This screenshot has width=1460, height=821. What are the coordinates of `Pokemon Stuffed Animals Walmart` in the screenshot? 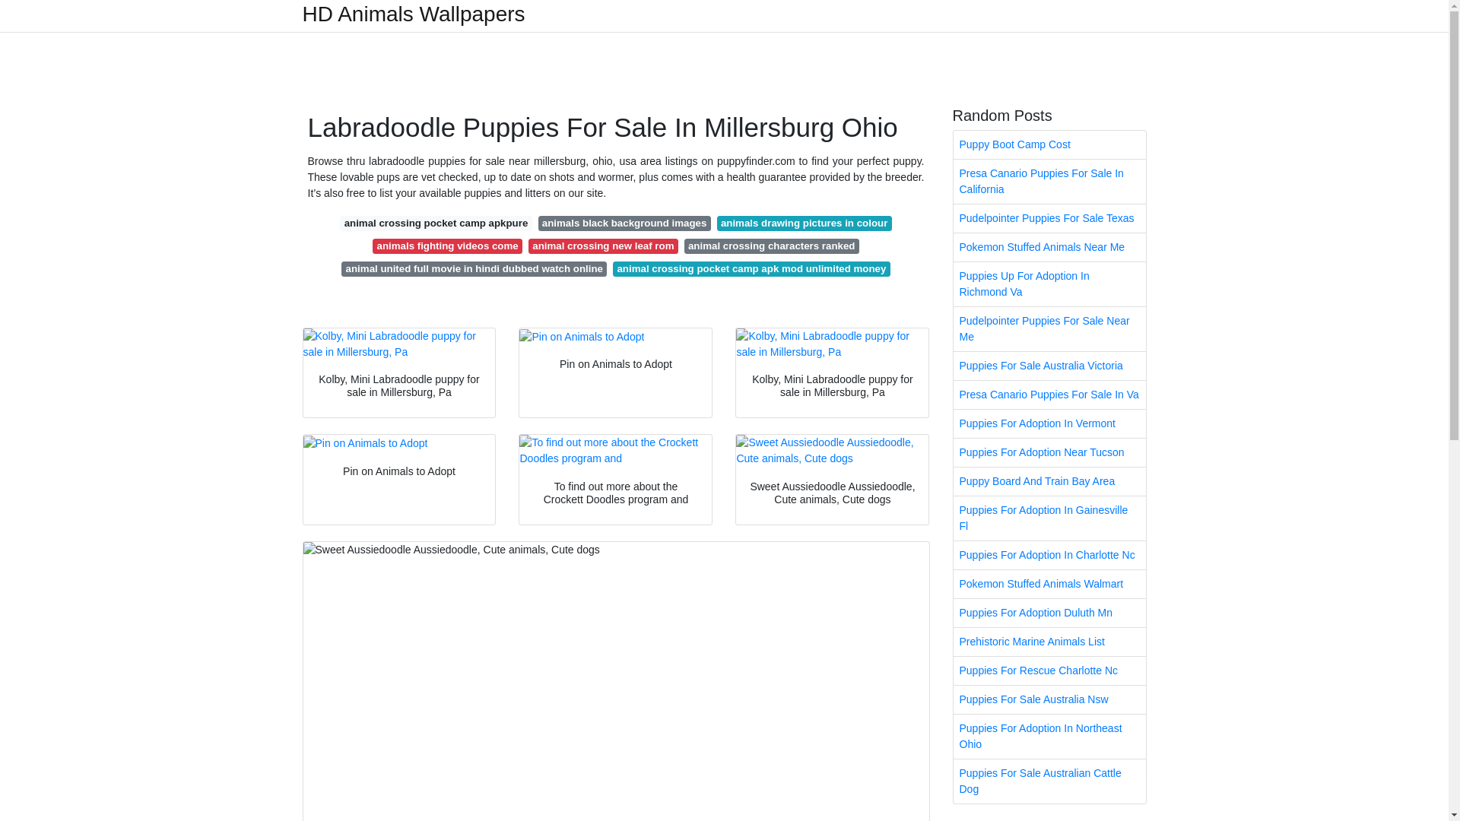 It's located at (1049, 584).